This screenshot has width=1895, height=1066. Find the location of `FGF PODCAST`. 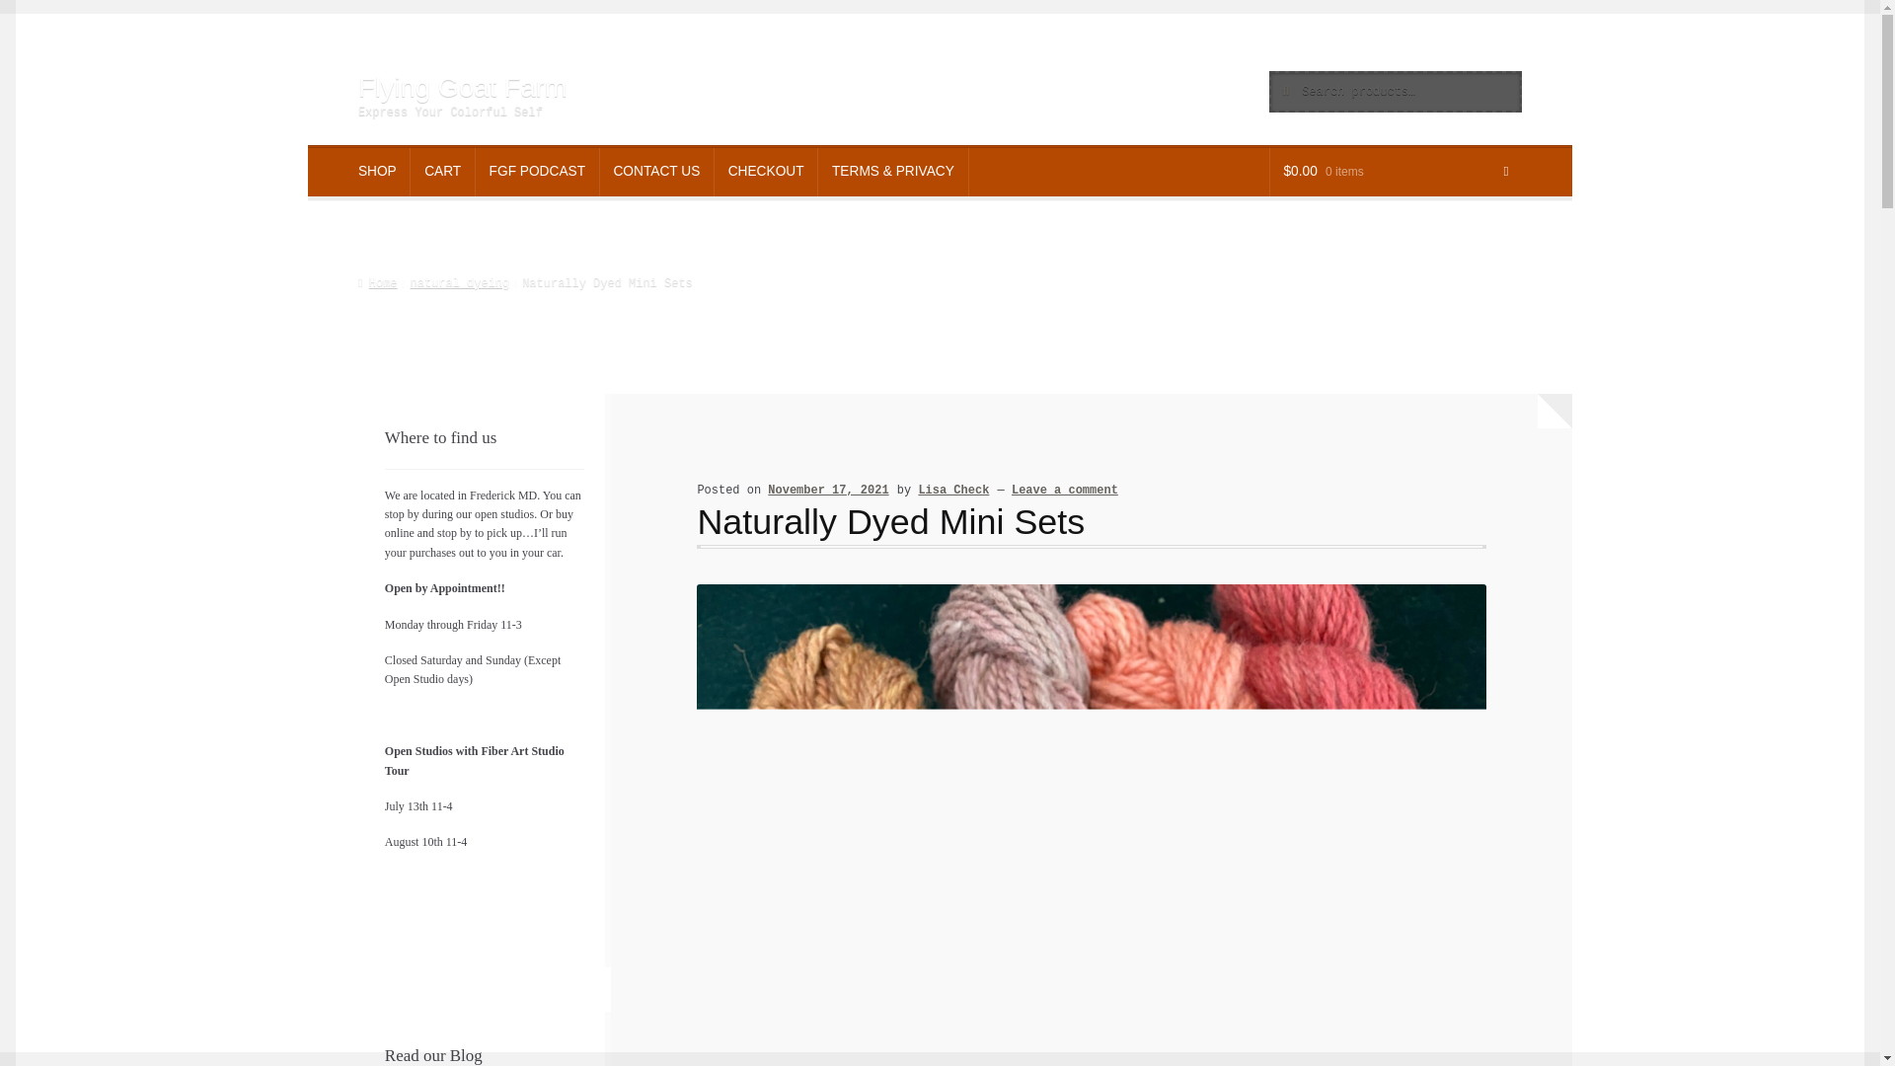

FGF PODCAST is located at coordinates (537, 172).